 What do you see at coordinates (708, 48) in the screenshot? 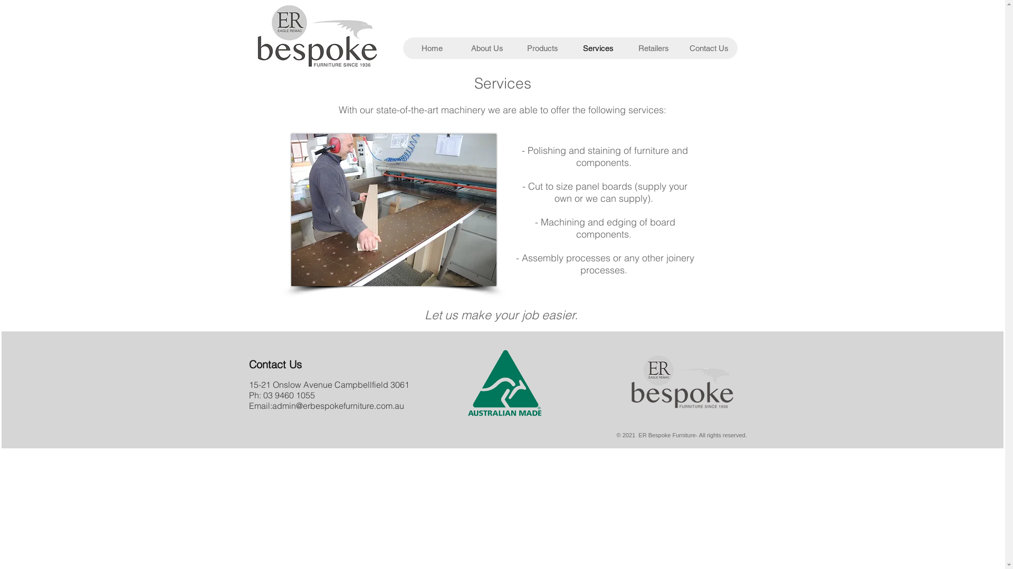
I see `Contact Us` at bounding box center [708, 48].